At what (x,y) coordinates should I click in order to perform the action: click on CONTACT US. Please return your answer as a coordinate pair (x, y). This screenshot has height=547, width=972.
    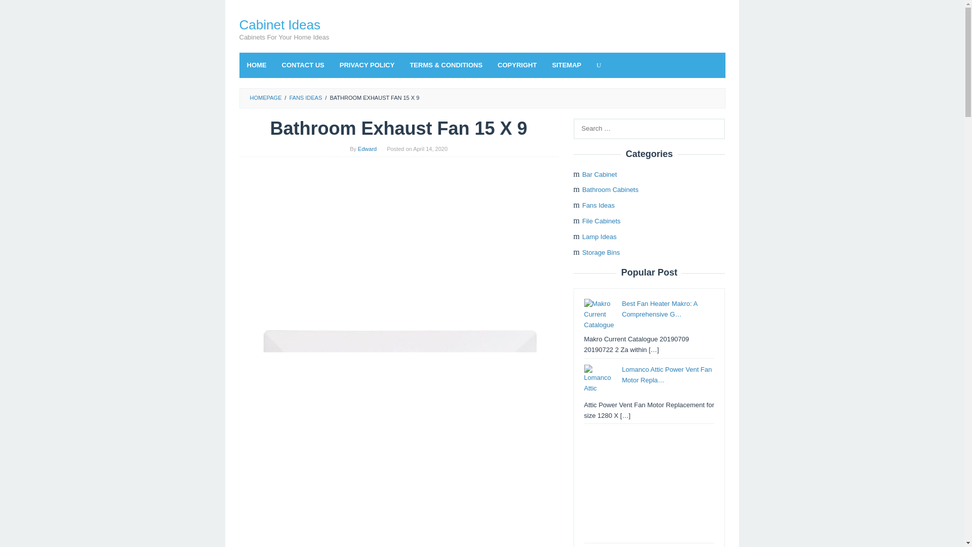
    Looking at the image, I should click on (303, 65).